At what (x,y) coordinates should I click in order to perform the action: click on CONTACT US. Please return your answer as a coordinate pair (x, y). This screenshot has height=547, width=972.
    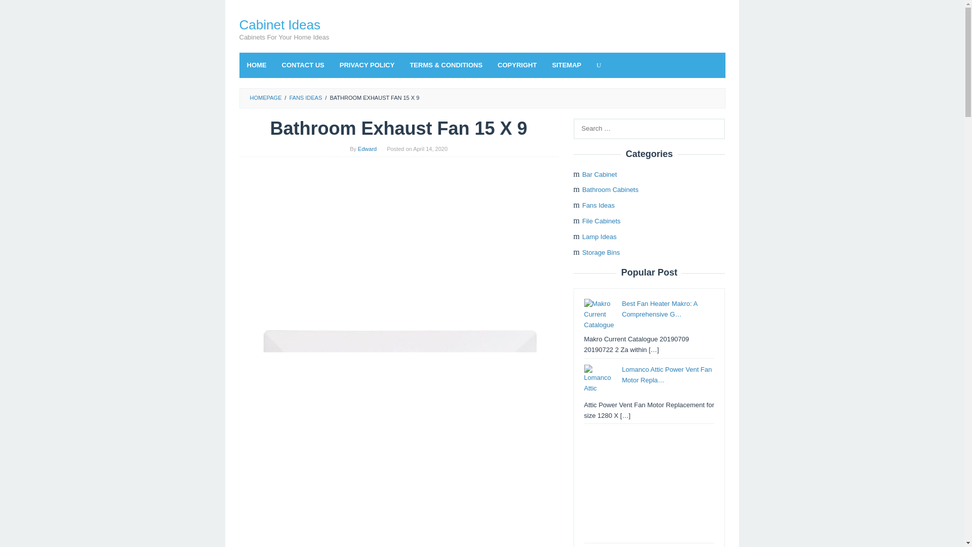
    Looking at the image, I should click on (303, 65).